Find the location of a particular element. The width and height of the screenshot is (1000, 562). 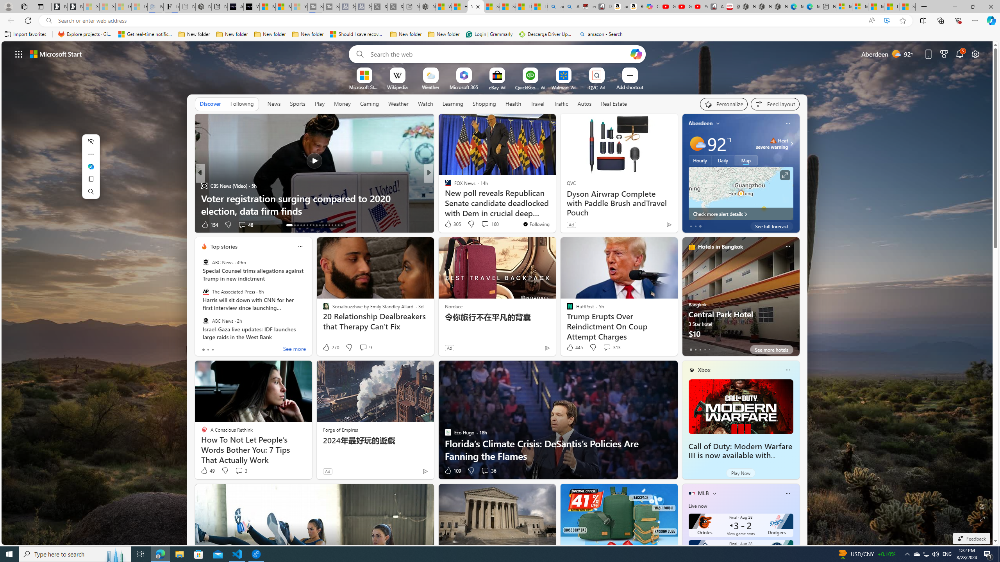

Following is located at coordinates (242, 103).